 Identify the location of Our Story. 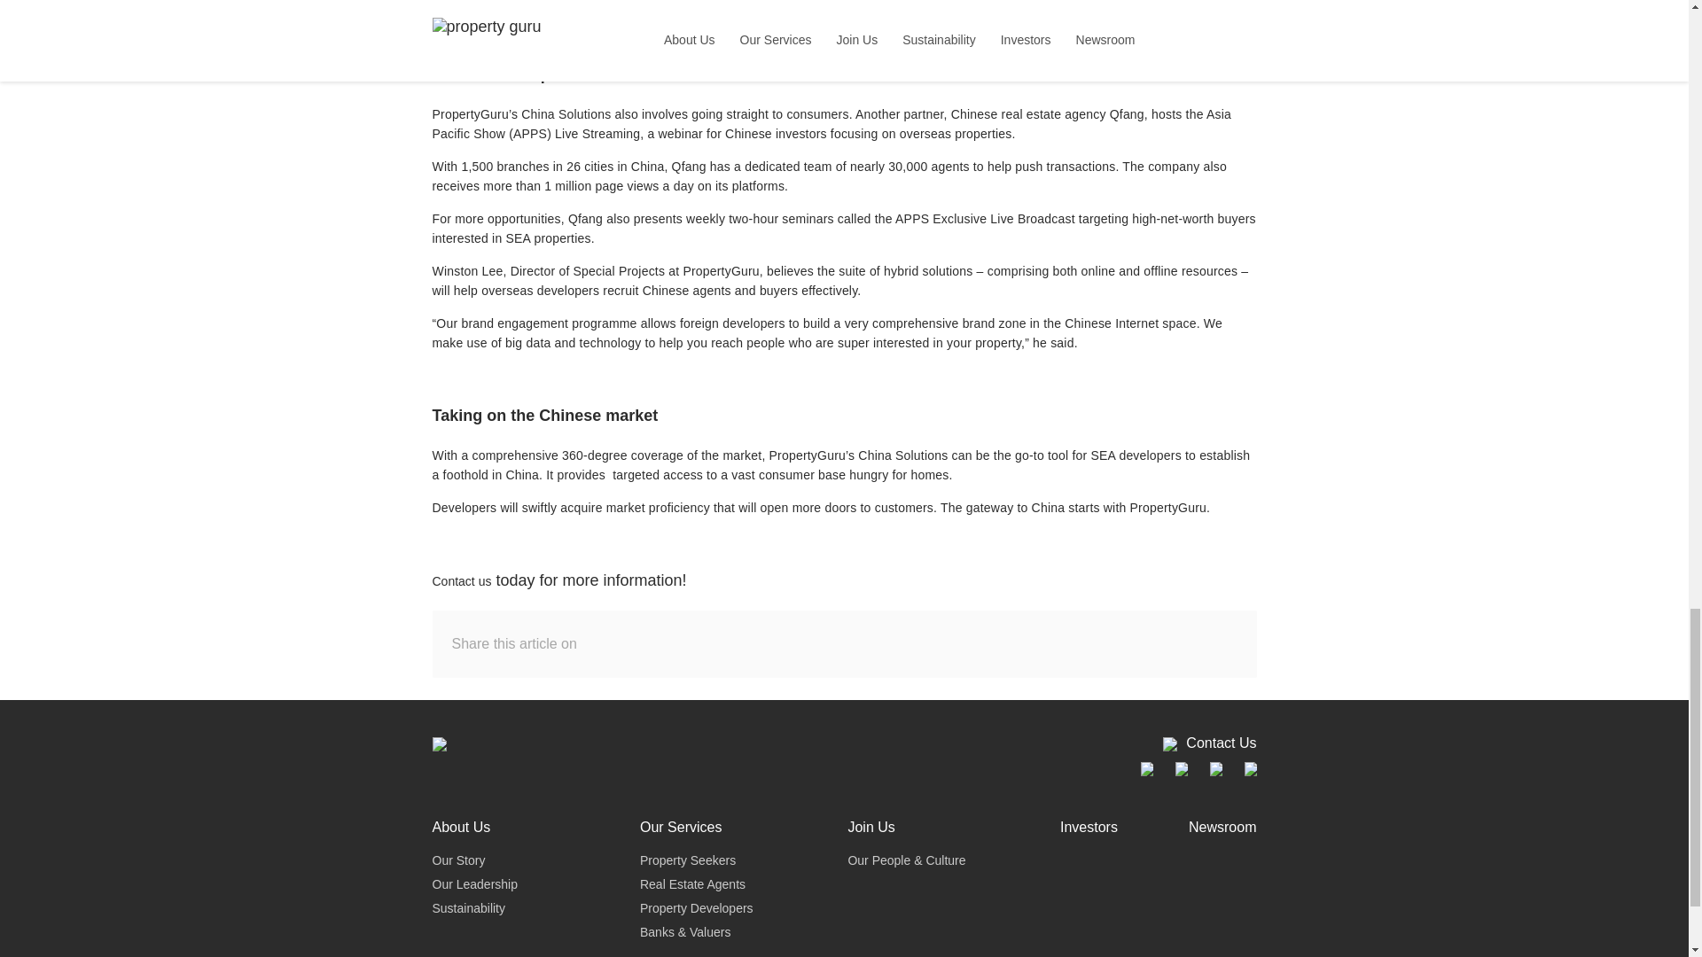
(458, 860).